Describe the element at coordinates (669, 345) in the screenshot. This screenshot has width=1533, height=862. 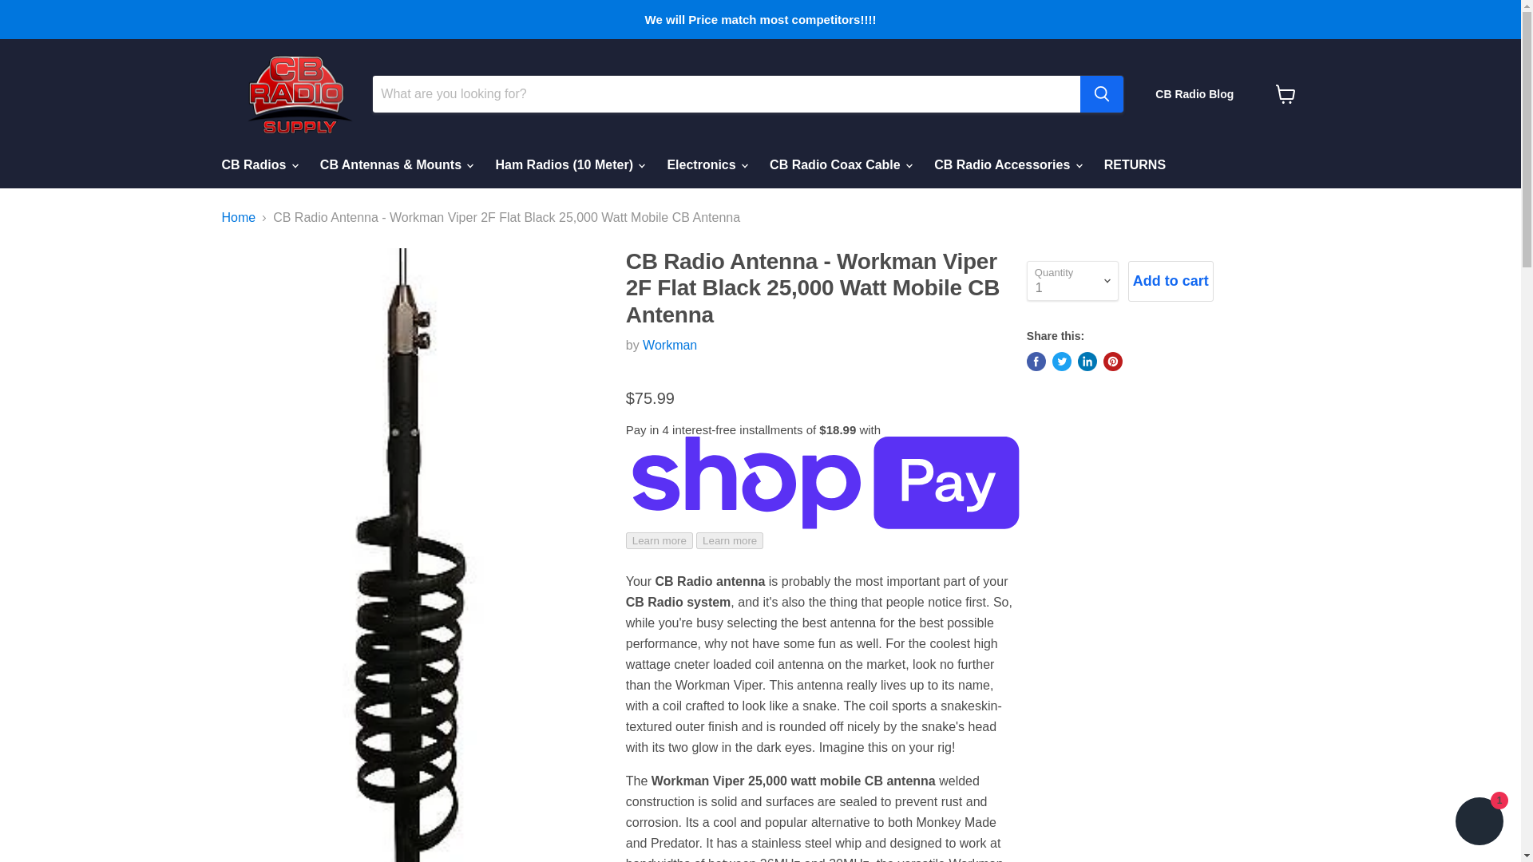
I see `Workman` at that location.